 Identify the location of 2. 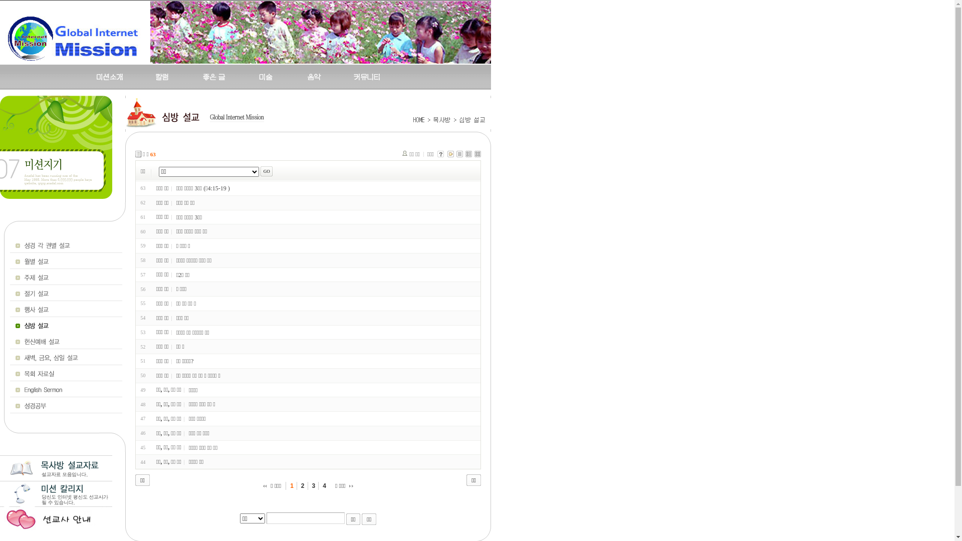
(304, 486).